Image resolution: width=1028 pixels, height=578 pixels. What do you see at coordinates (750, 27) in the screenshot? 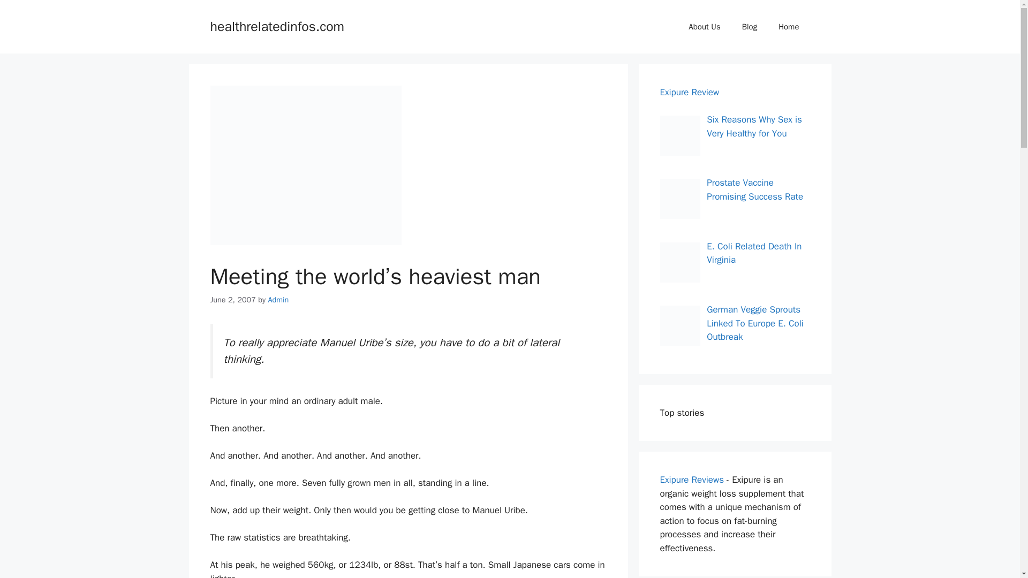
I see `Blog` at bounding box center [750, 27].